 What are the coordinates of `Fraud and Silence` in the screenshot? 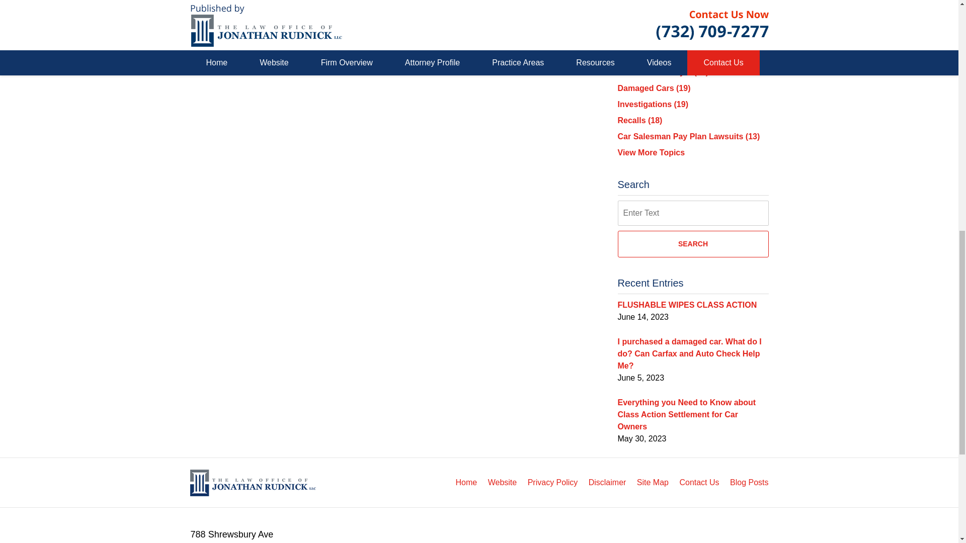 It's located at (214, 47).